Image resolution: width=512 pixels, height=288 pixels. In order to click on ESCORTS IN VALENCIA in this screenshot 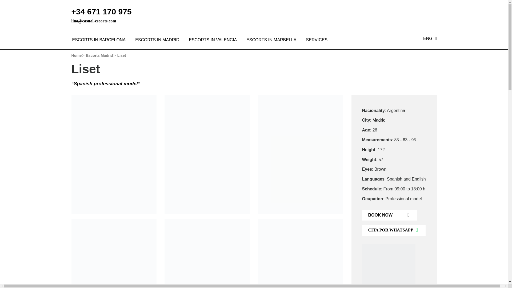, I will do `click(213, 40)`.